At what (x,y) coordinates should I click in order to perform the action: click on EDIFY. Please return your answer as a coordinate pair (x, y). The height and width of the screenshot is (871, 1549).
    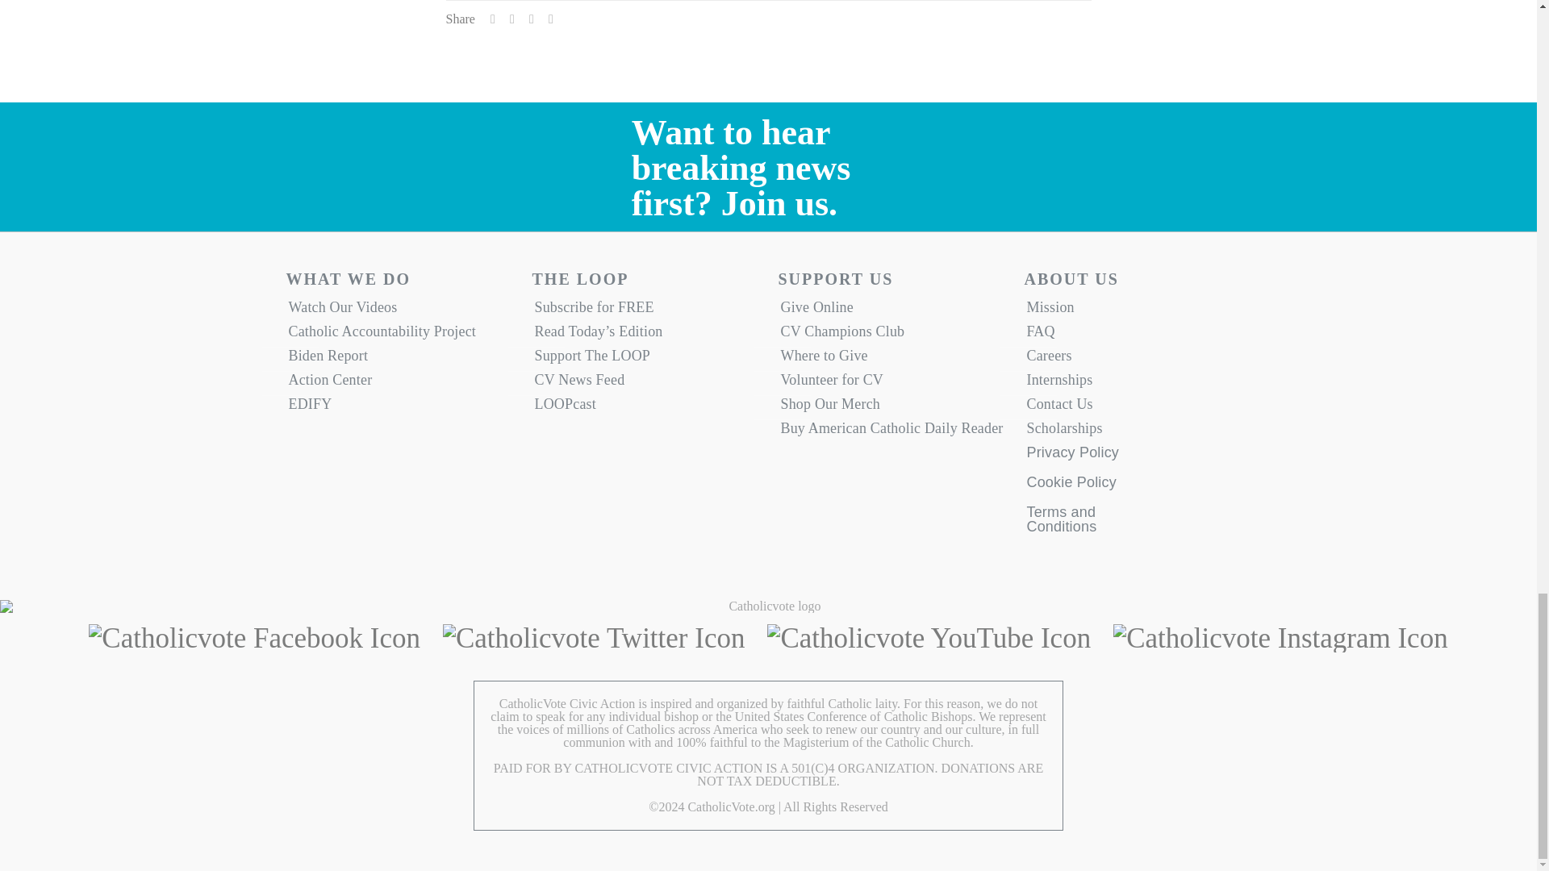
    Looking at the image, I should click on (399, 408).